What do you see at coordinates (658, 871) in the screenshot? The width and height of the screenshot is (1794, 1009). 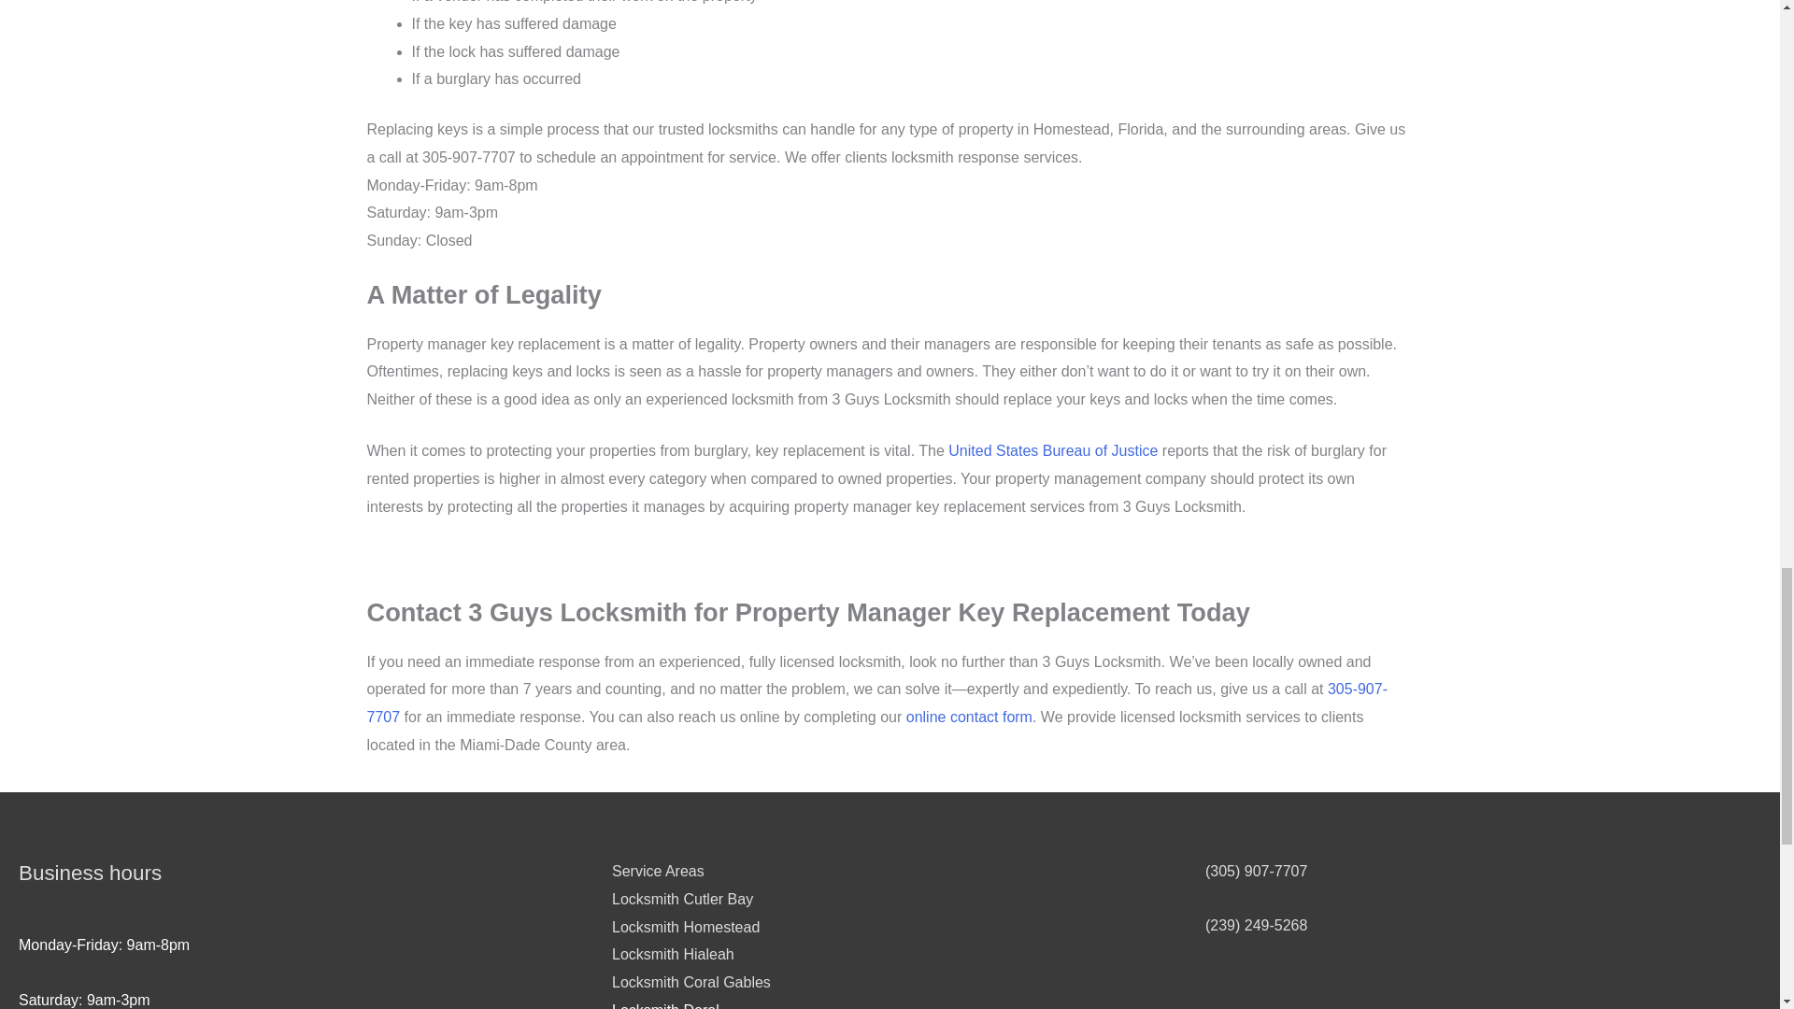 I see `Service Areas` at bounding box center [658, 871].